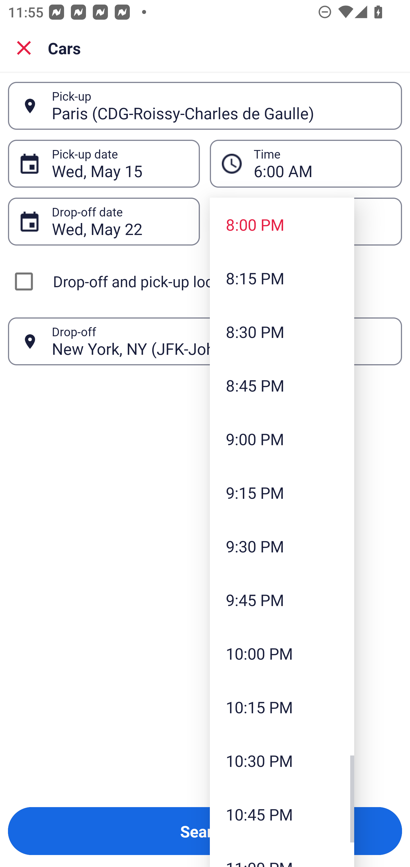  I want to click on 9:45 PM, so click(282, 600).